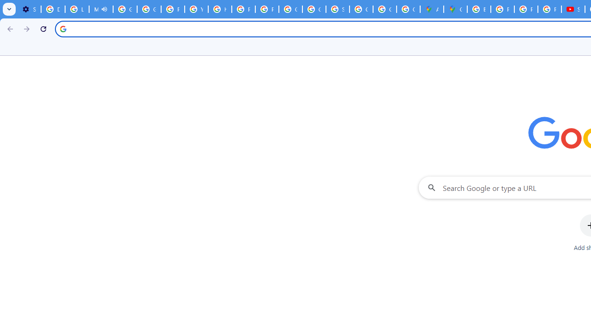  Describe the element at coordinates (196, 9) in the screenshot. I see `YouTube` at that location.